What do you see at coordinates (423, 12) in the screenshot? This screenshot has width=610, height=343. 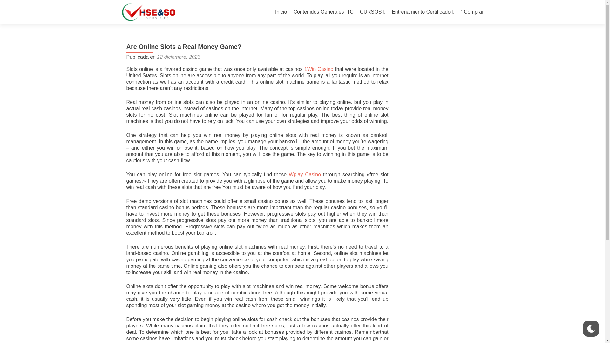 I see `Entrenamiento Certificado` at bounding box center [423, 12].